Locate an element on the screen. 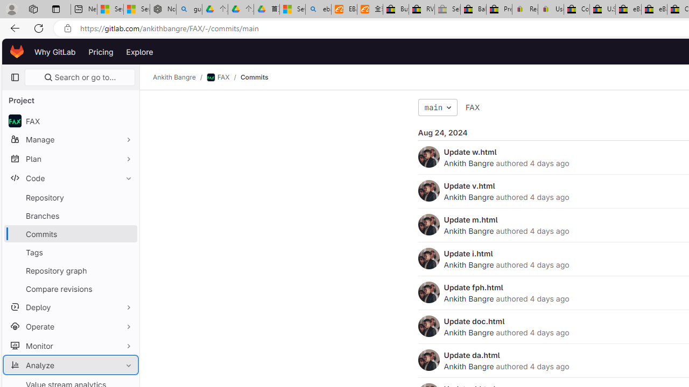 The height and width of the screenshot is (387, 689). Analyze is located at coordinates (70, 364).